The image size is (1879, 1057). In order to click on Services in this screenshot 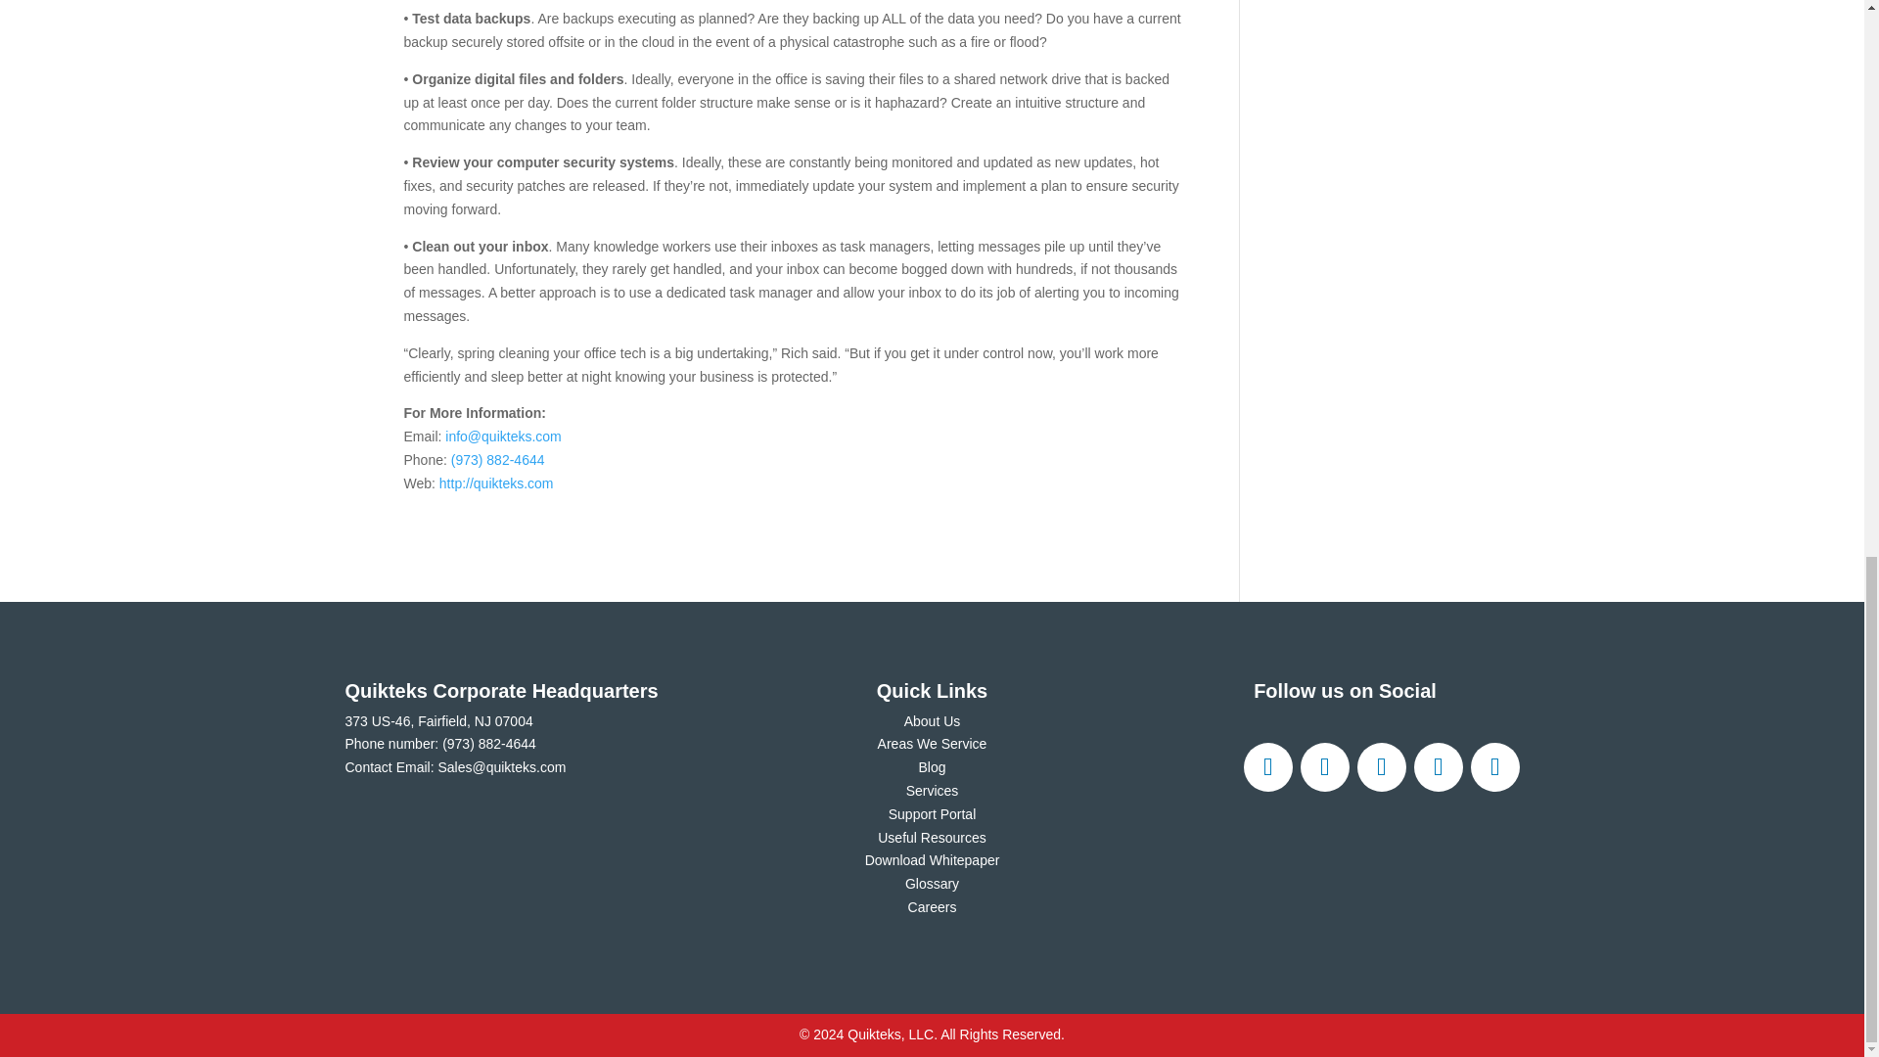, I will do `click(932, 791)`.